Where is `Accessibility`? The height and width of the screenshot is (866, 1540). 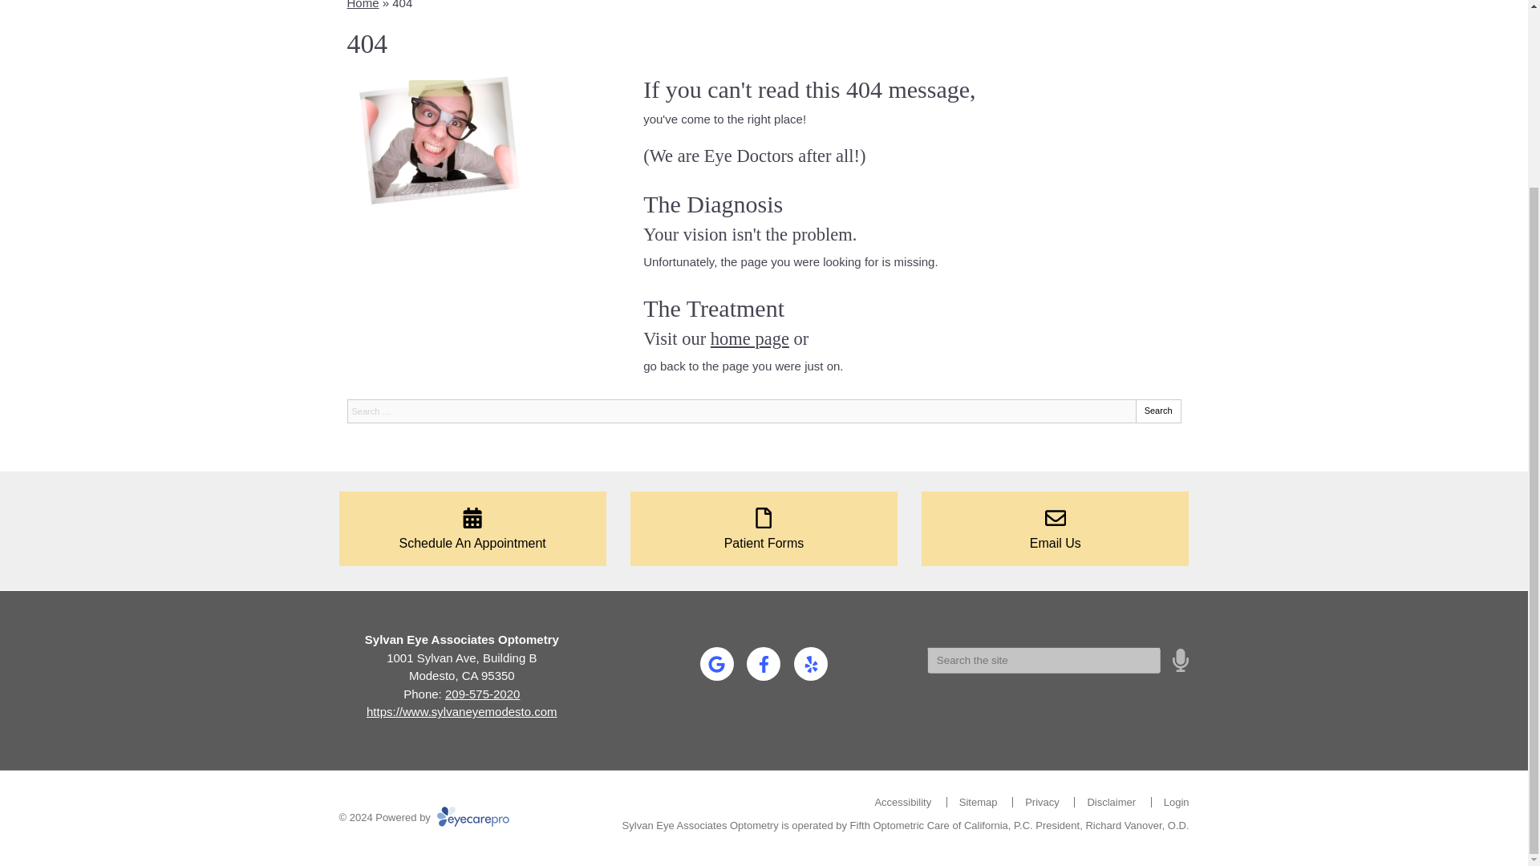
Accessibility is located at coordinates (903, 802).